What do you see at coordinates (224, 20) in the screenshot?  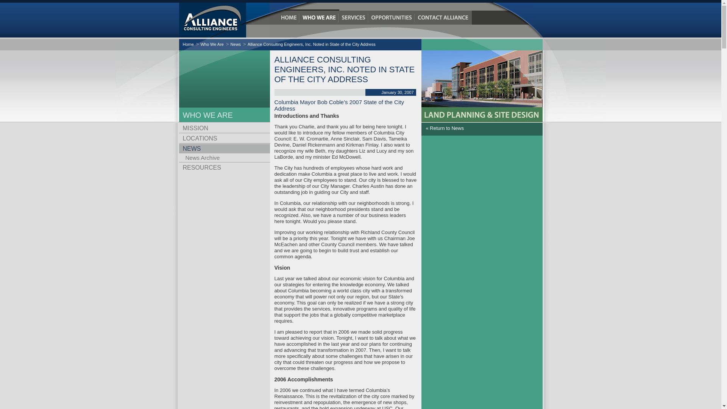 I see `Return Home` at bounding box center [224, 20].